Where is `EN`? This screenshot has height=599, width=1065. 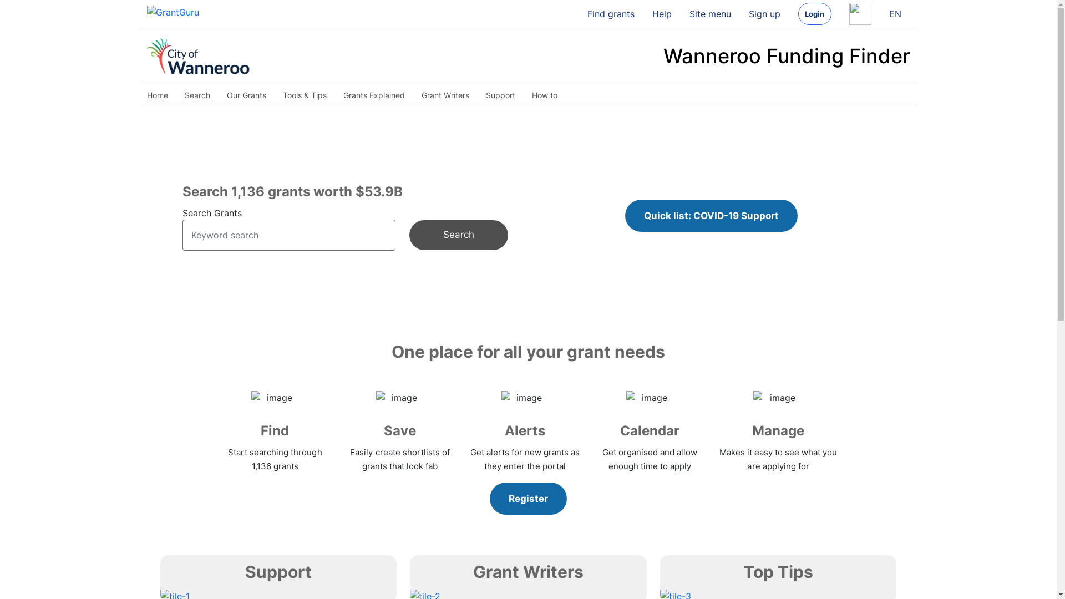
EN is located at coordinates (895, 14).